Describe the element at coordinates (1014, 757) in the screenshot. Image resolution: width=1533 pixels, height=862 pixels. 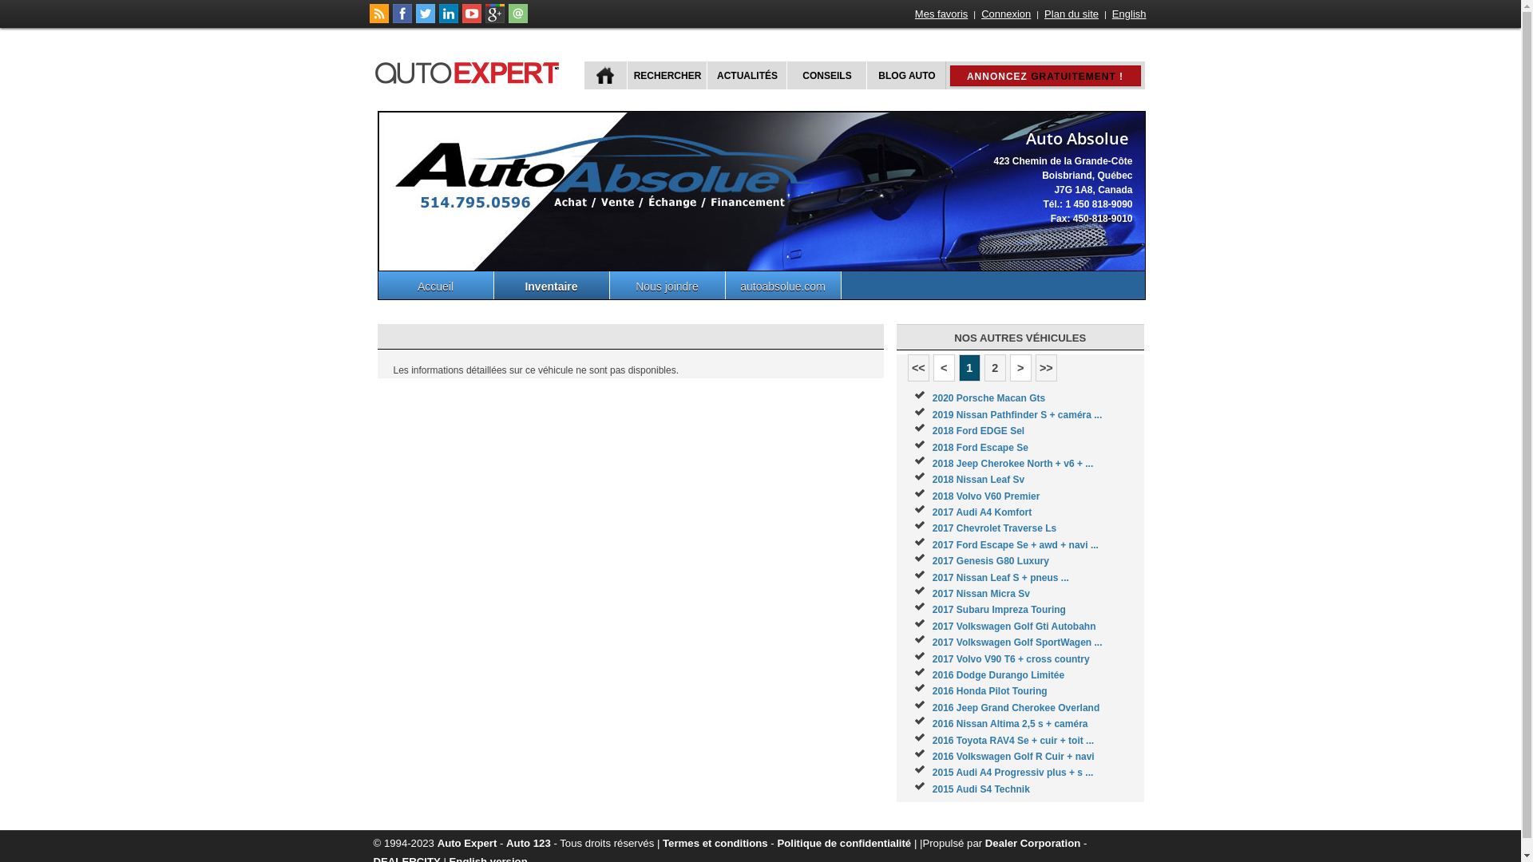
I see `2016 Volkswagen Golf R Cuir + navi` at that location.